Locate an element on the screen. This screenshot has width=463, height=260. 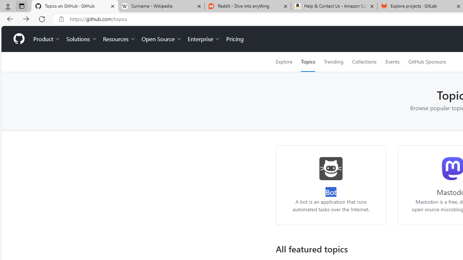
Explore is located at coordinates (284, 62).